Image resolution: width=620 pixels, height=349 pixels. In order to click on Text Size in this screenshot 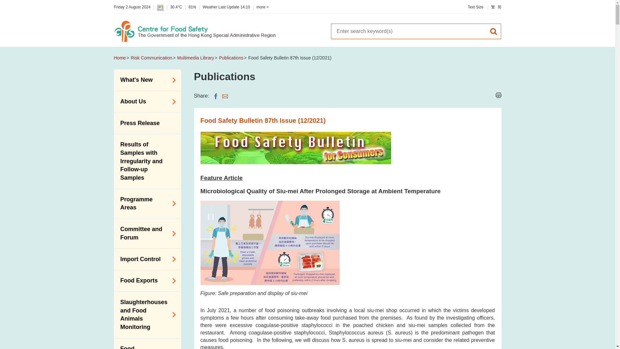, I will do `click(475, 7)`.